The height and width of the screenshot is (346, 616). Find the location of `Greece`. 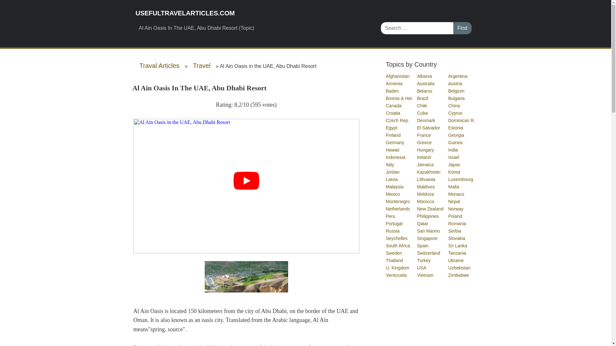

Greece is located at coordinates (424, 142).